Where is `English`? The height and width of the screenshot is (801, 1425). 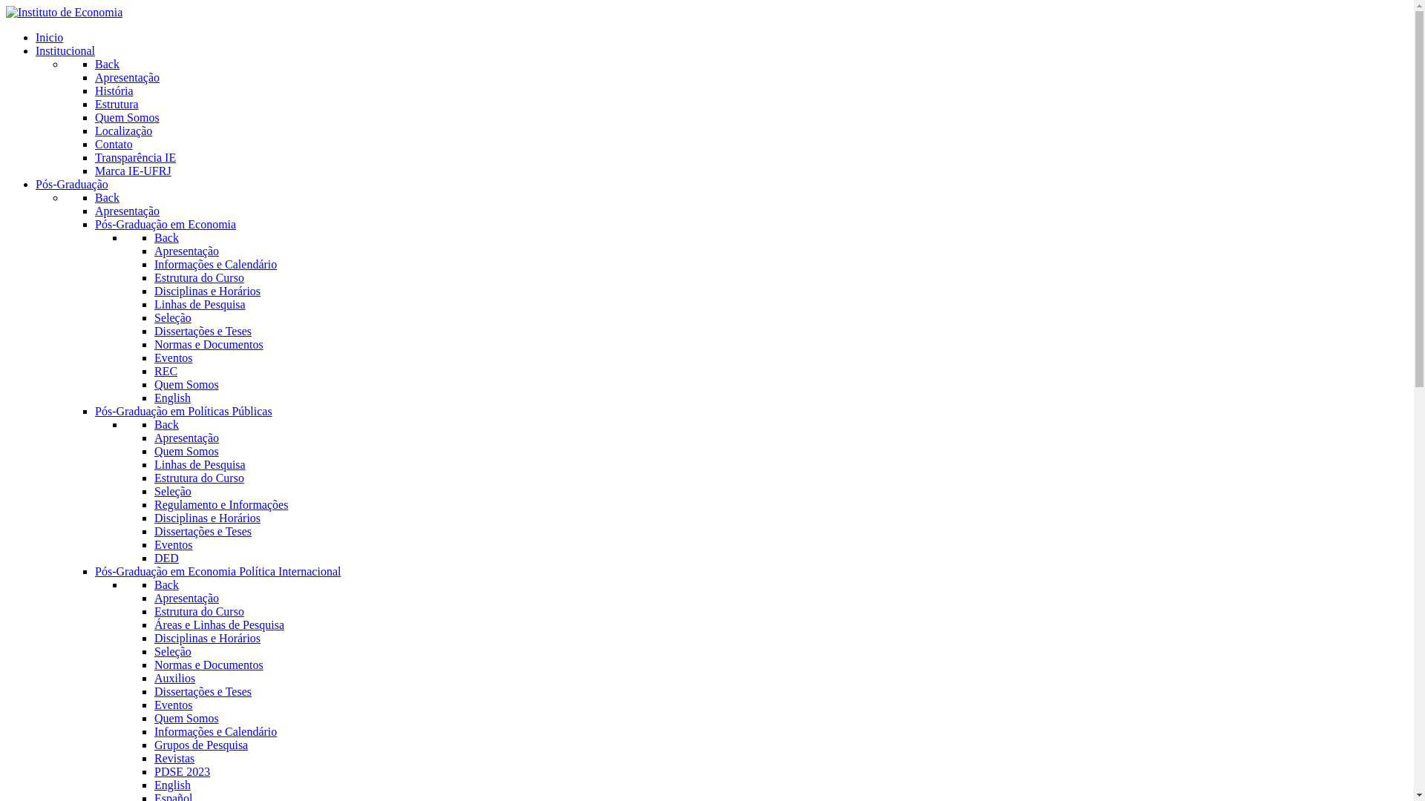
English is located at coordinates (172, 398).